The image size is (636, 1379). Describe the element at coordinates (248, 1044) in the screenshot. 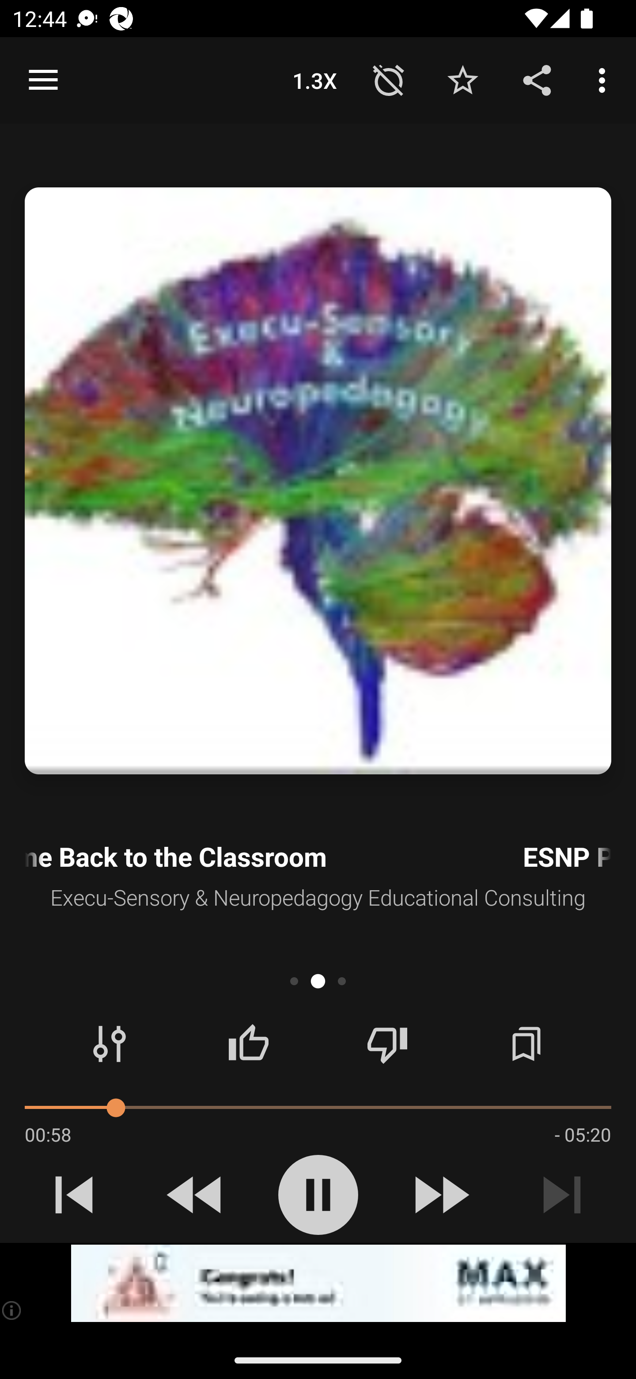

I see `Thumbs up` at that location.